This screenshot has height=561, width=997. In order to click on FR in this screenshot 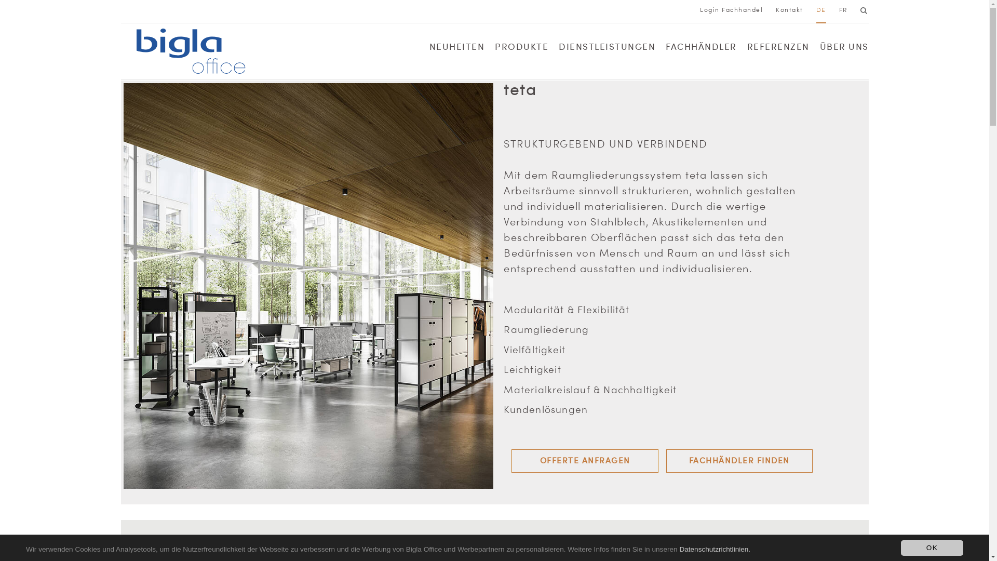, I will do `click(843, 10)`.